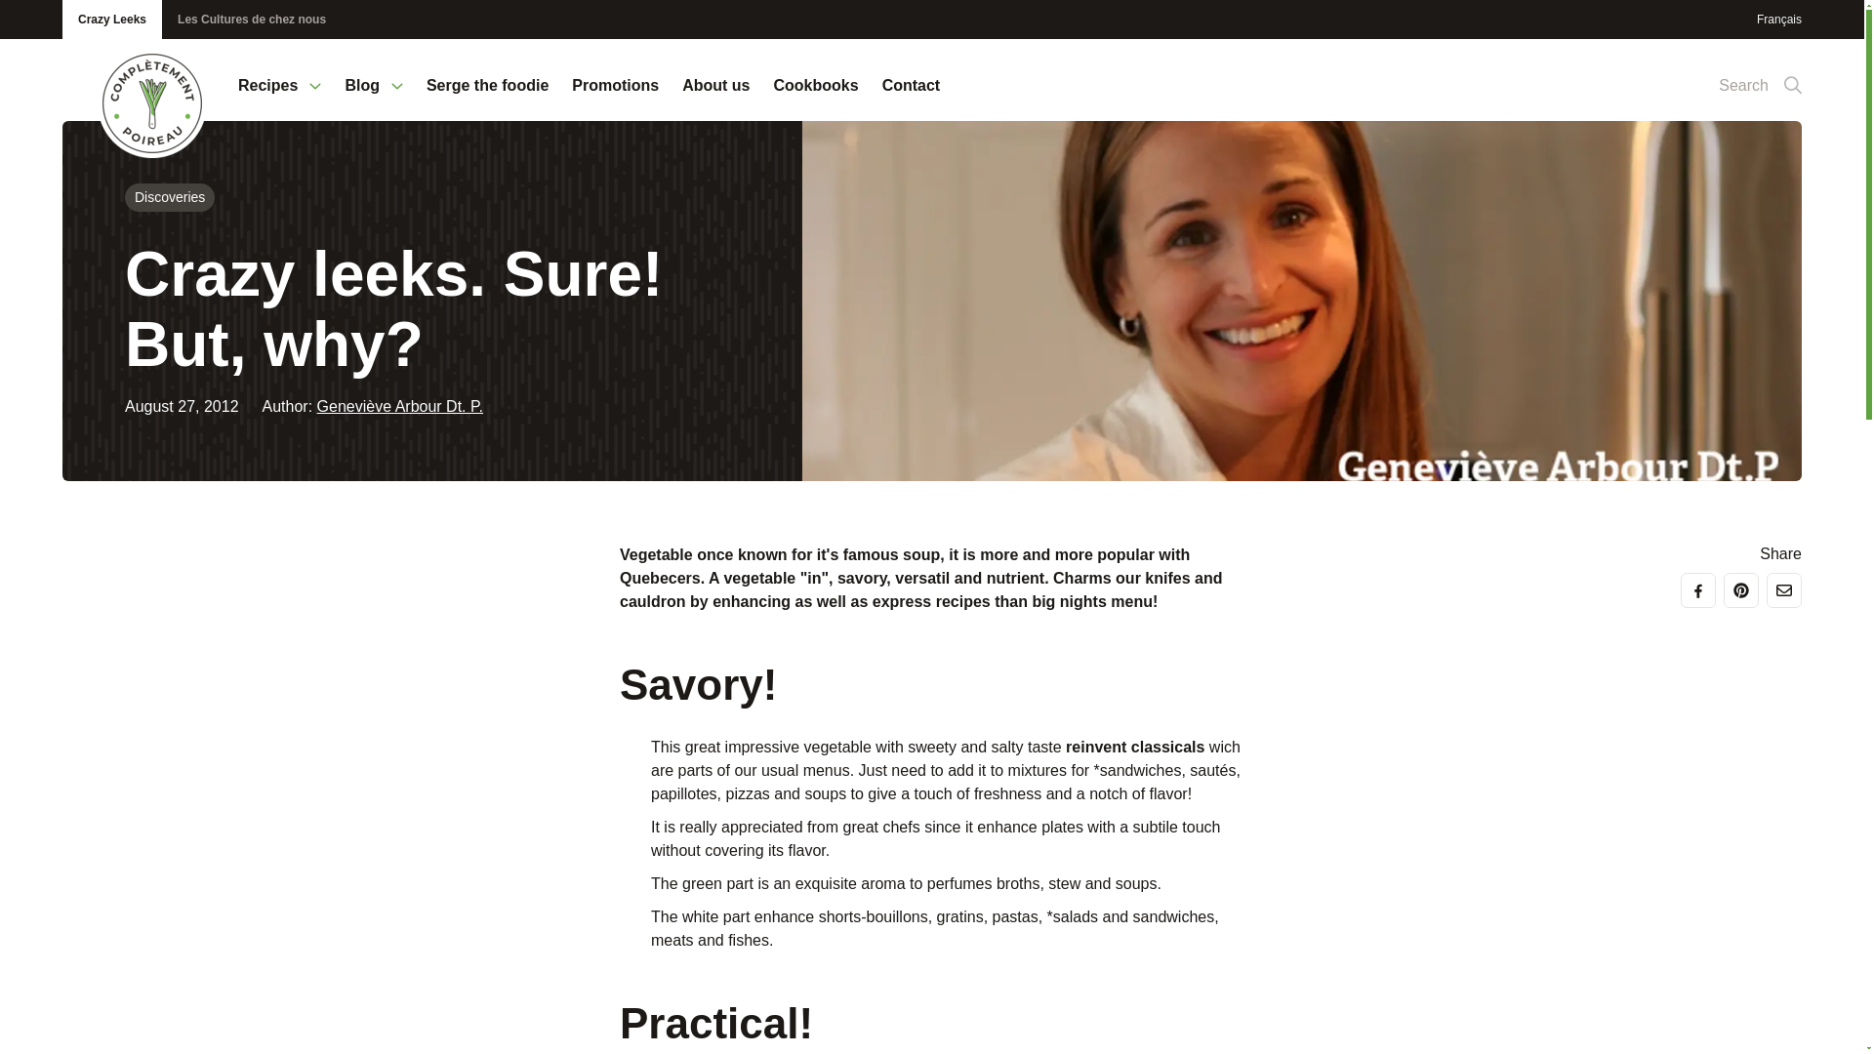  Describe the element at coordinates (615, 98) in the screenshot. I see `Promotions` at that location.